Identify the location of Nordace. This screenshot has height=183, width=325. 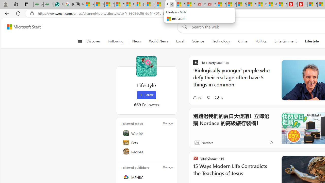
(207, 142).